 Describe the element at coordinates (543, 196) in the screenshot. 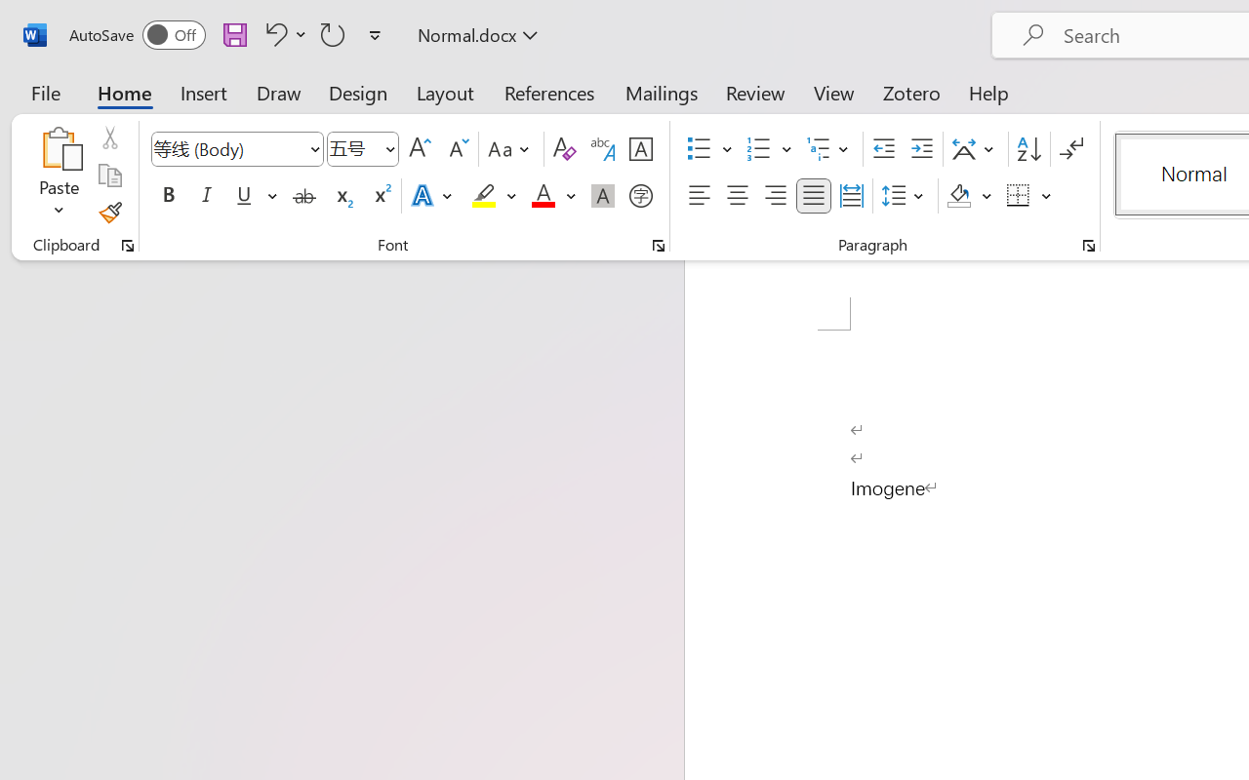

I see `Font Color RGB(255, 0, 0)` at that location.